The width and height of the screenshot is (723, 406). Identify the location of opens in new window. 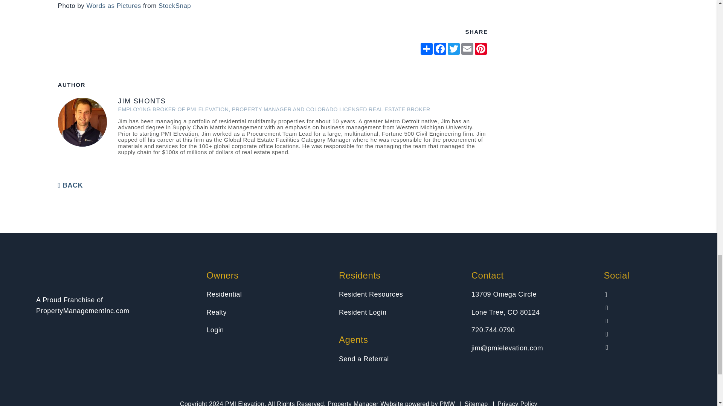
(426, 49).